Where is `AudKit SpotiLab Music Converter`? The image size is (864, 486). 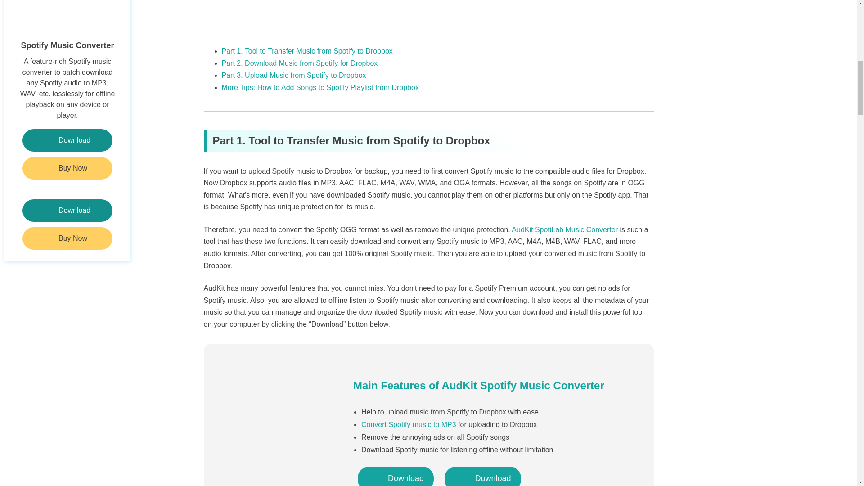 AudKit SpotiLab Music Converter is located at coordinates (564, 229).